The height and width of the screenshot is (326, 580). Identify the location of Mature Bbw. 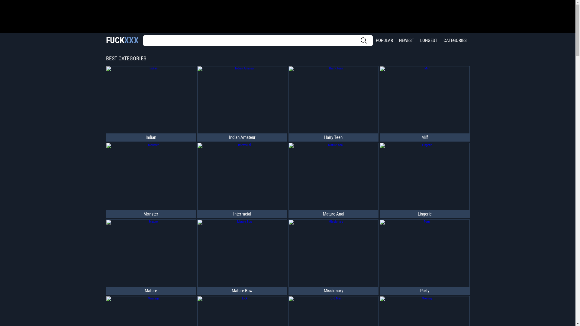
(242, 291).